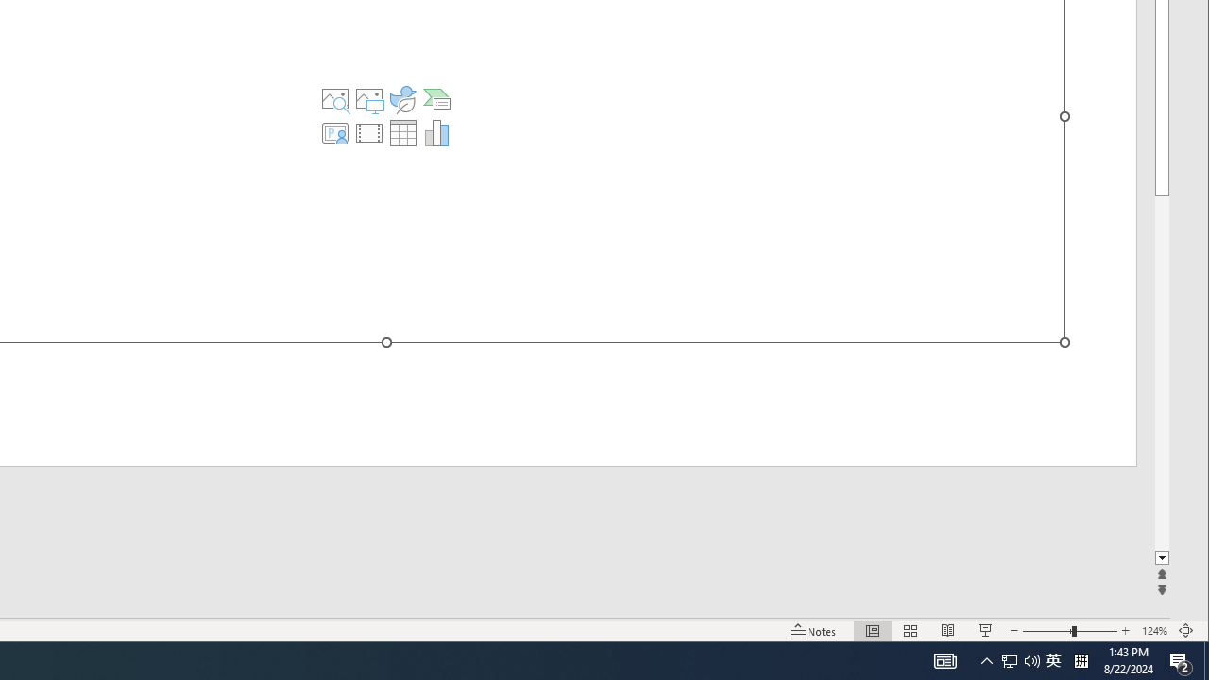 The width and height of the screenshot is (1209, 680). Describe the element at coordinates (911, 631) in the screenshot. I see `Slide Sorter` at that location.